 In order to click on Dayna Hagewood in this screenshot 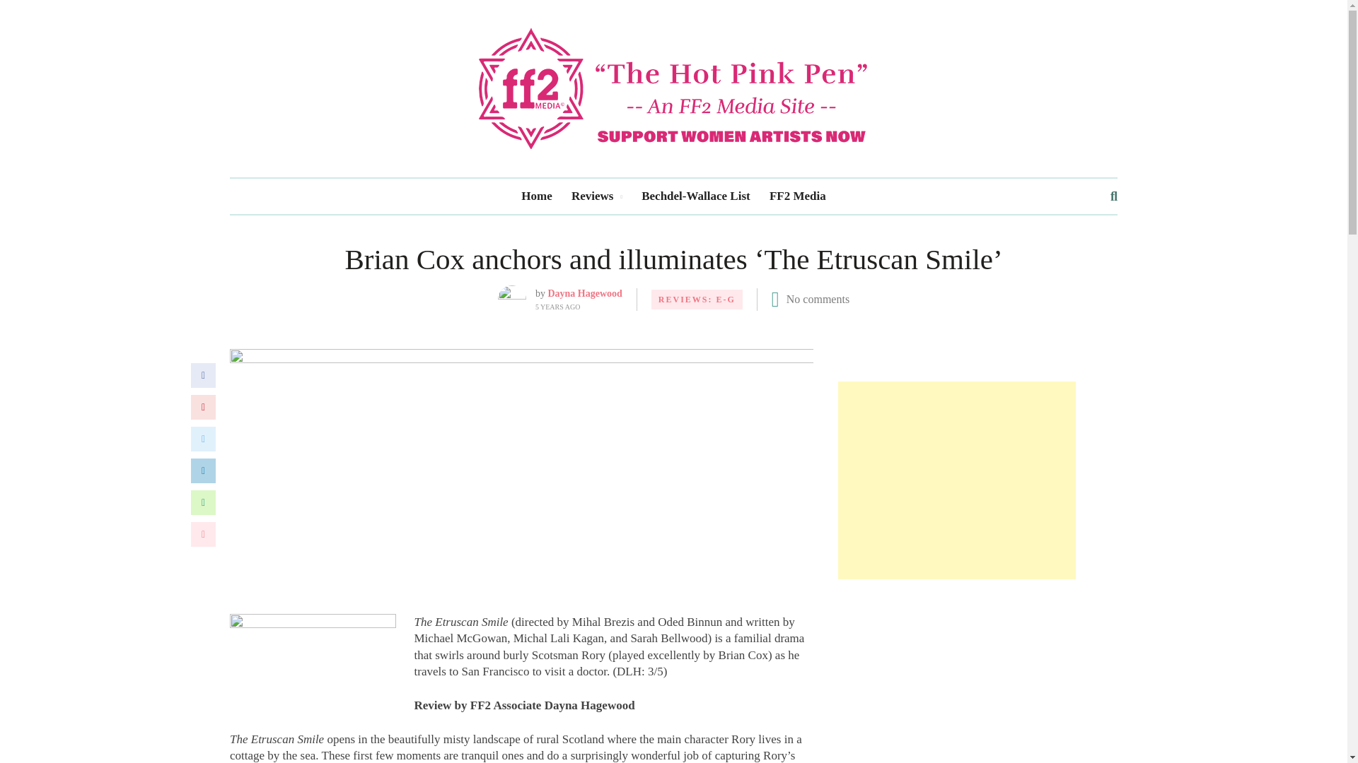, I will do `click(584, 294)`.